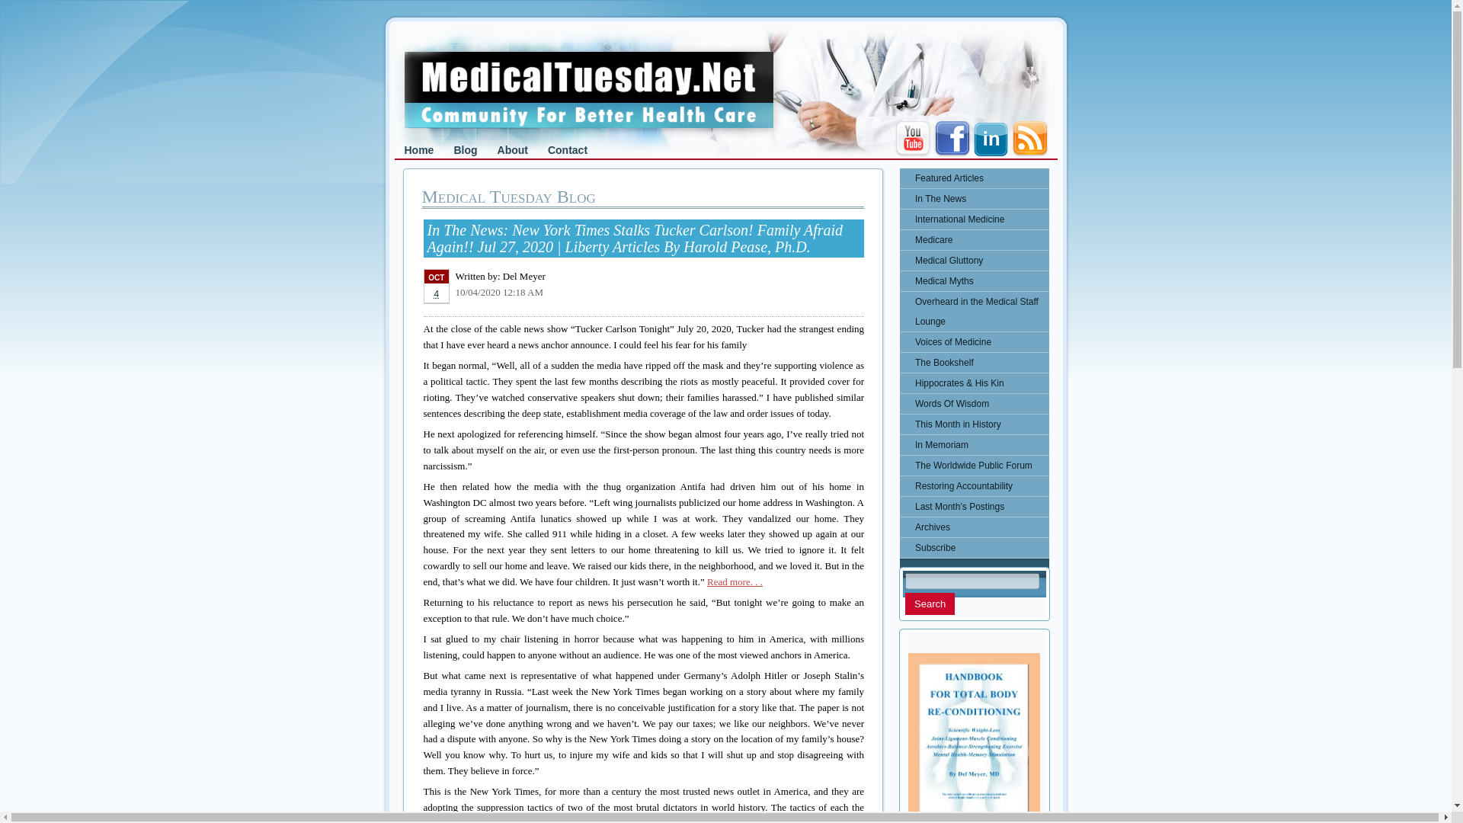 Image resolution: width=1463 pixels, height=823 pixels. I want to click on Subscribe, so click(974, 548).